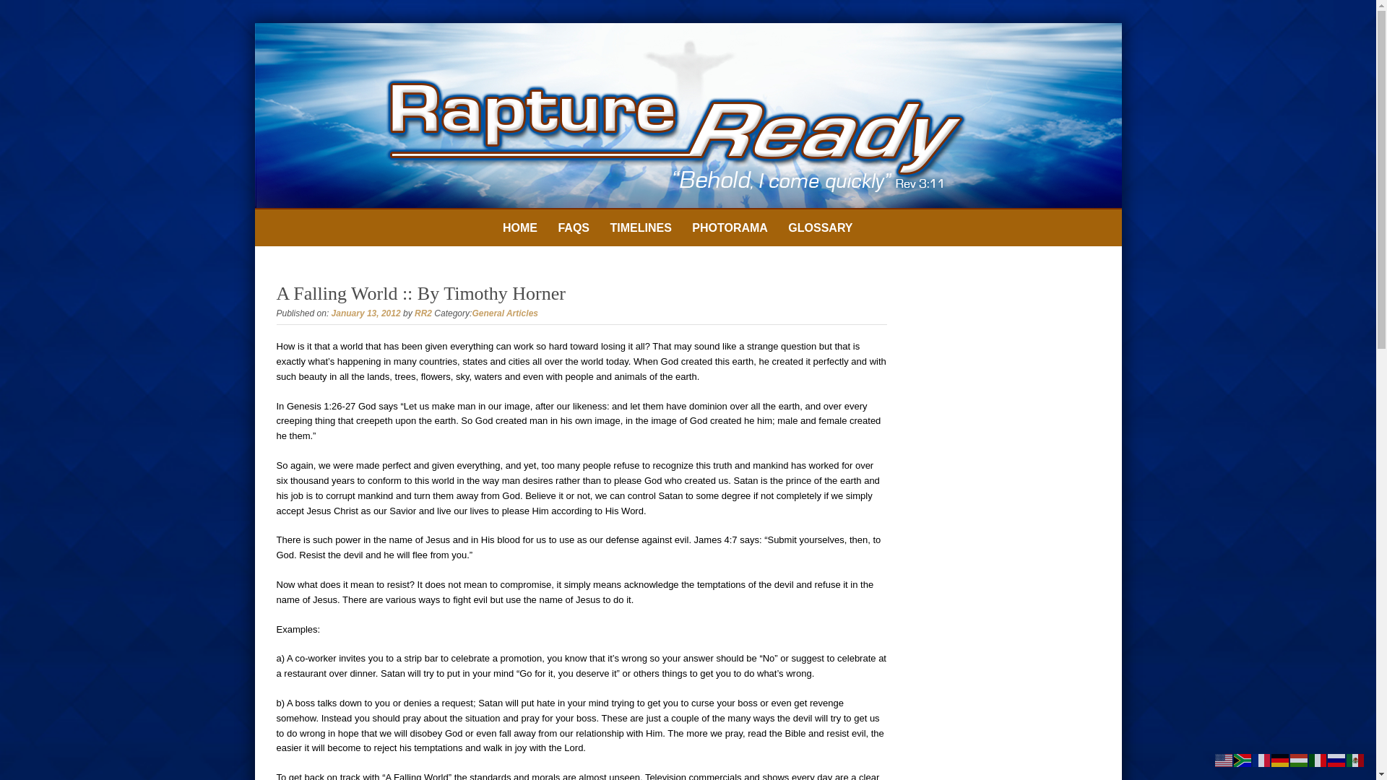 The width and height of the screenshot is (1387, 780). Describe the element at coordinates (640, 228) in the screenshot. I see `TIMELINES` at that location.